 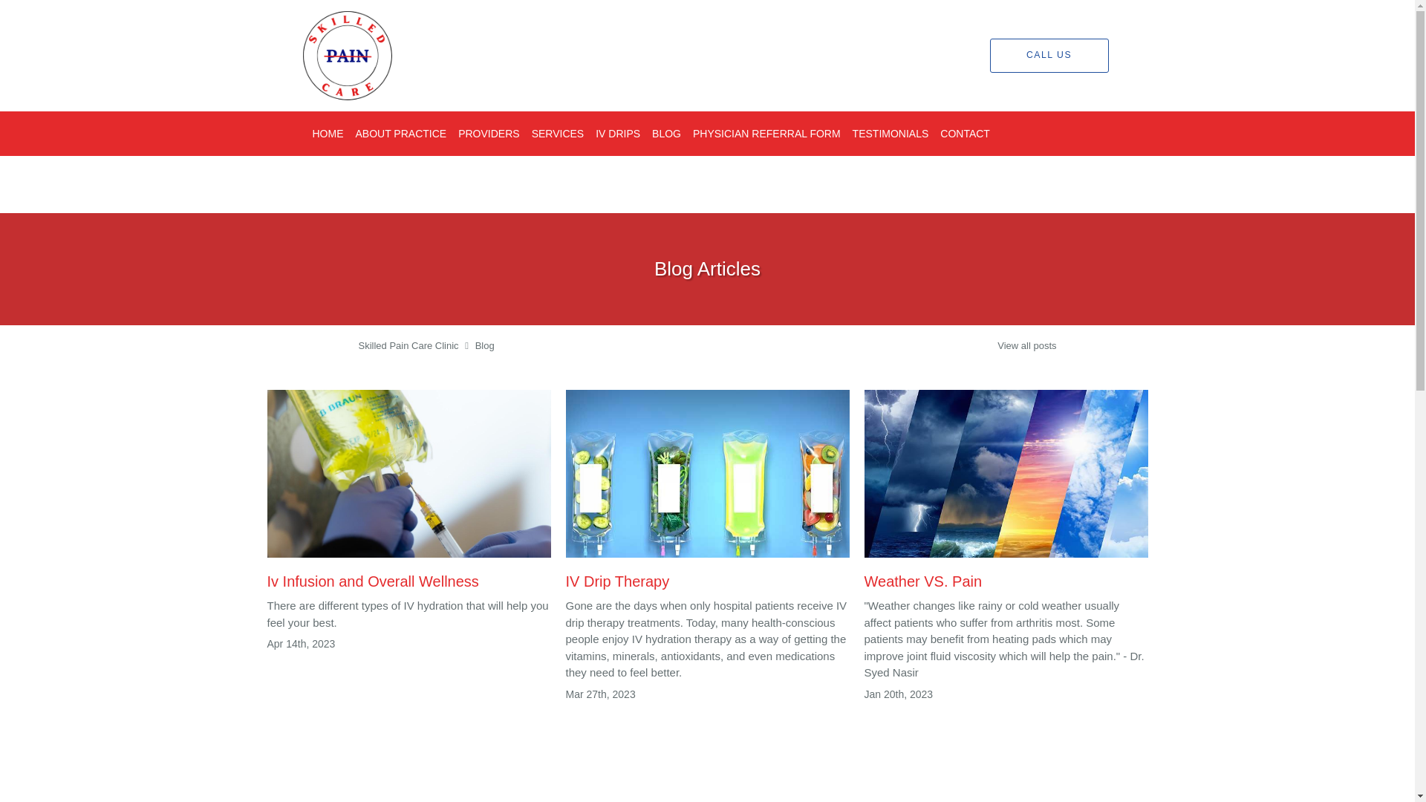 I want to click on Skilled Pain Care Clinic, so click(x=407, y=345).